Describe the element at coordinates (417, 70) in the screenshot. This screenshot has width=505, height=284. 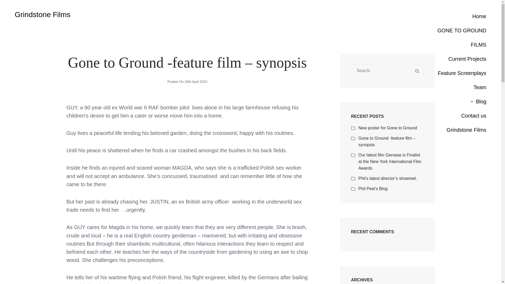
I see `SEARCH` at that location.